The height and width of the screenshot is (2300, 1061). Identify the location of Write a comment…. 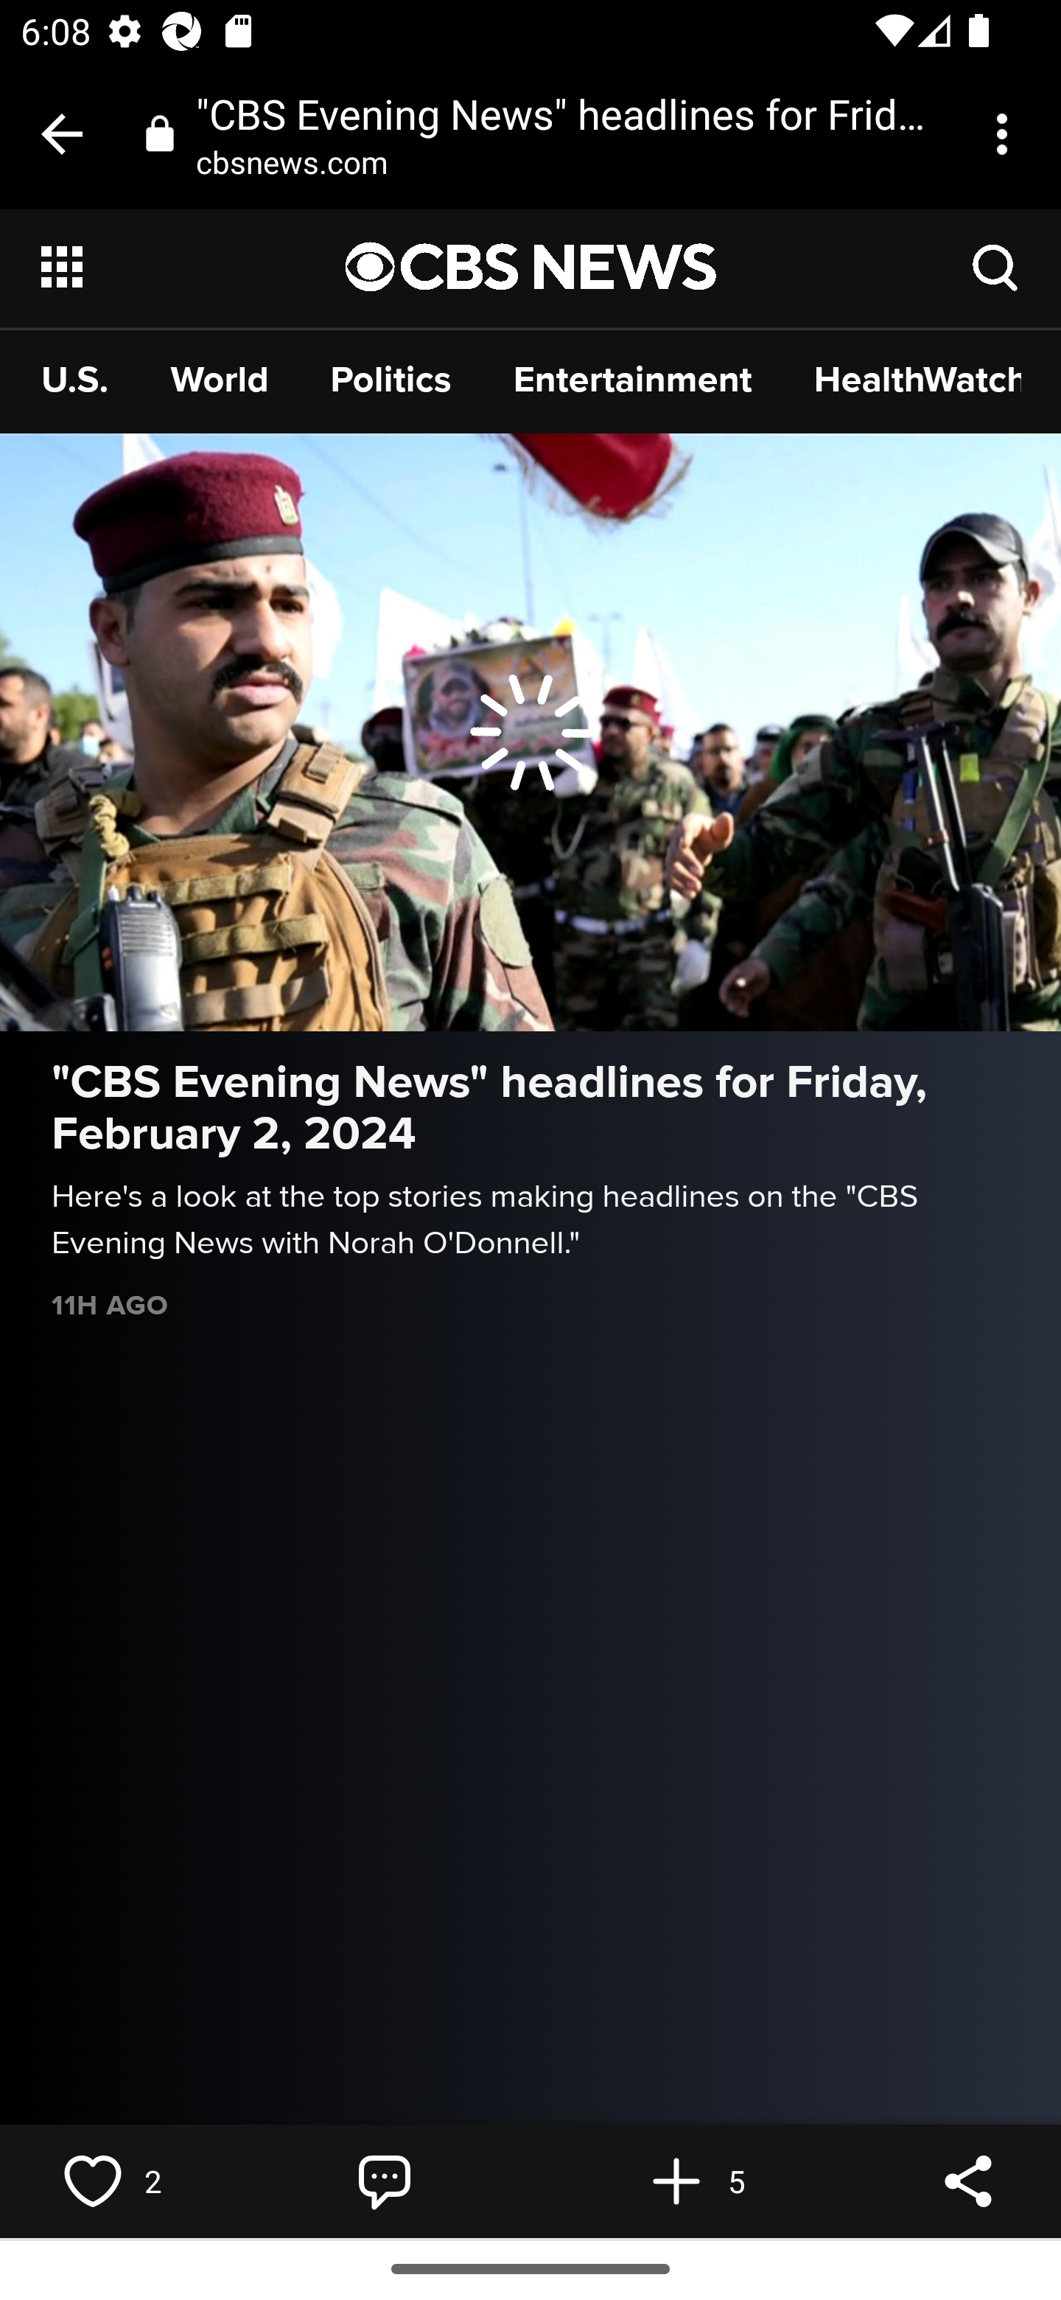
(385, 2181).